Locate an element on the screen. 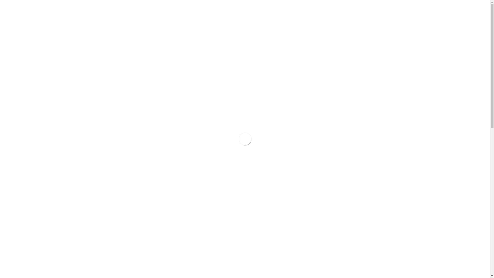  NEWS is located at coordinates (267, 12).